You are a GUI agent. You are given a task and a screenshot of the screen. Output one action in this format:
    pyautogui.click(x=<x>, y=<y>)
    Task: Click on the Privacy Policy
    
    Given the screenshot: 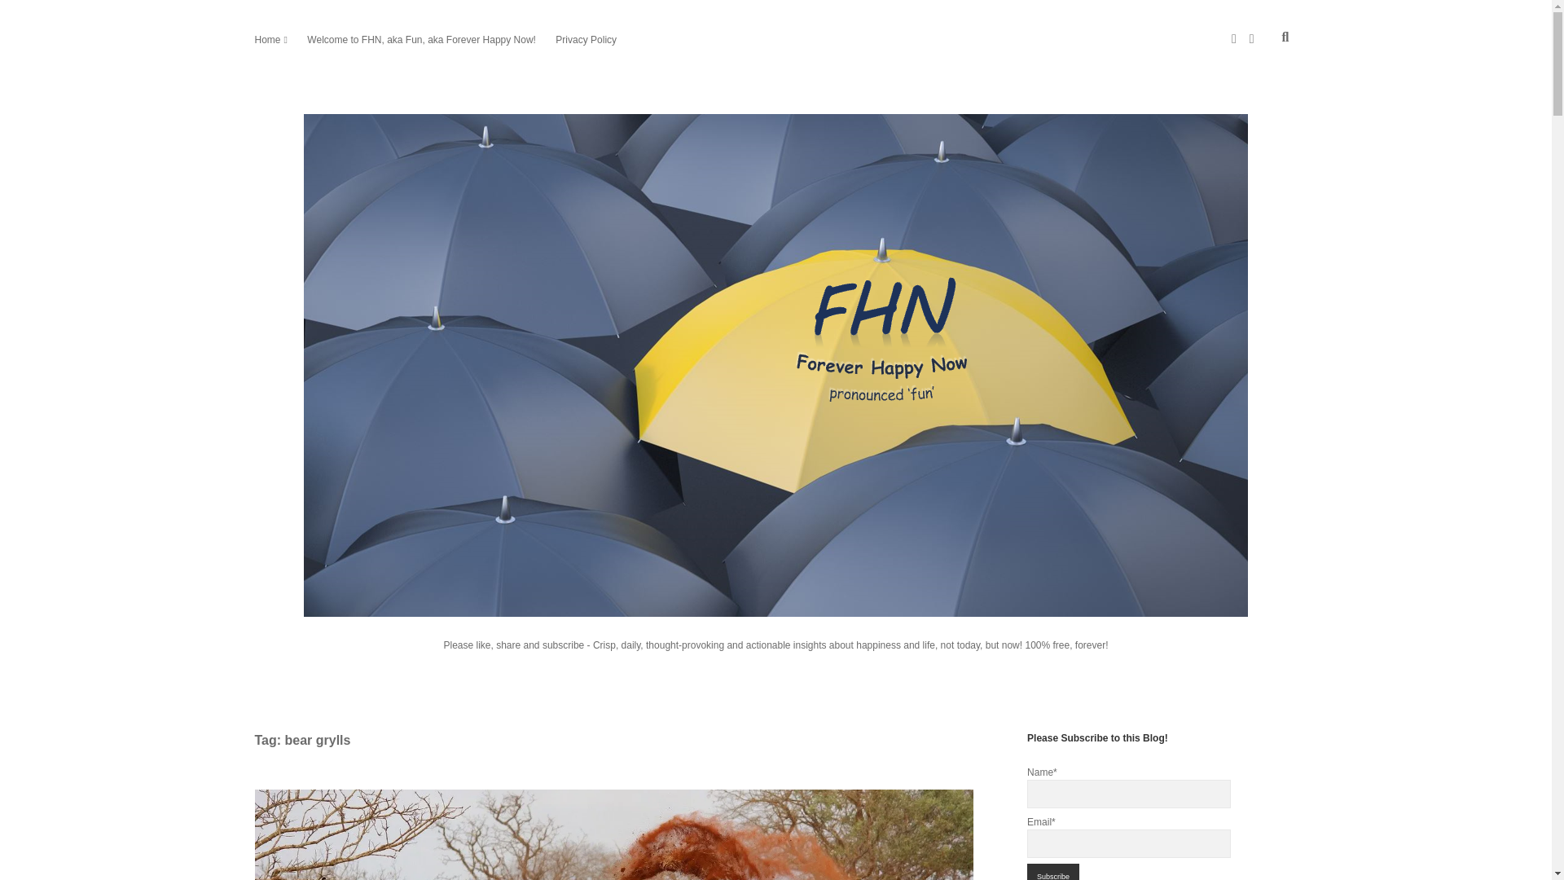 What is the action you would take?
    pyautogui.click(x=585, y=39)
    